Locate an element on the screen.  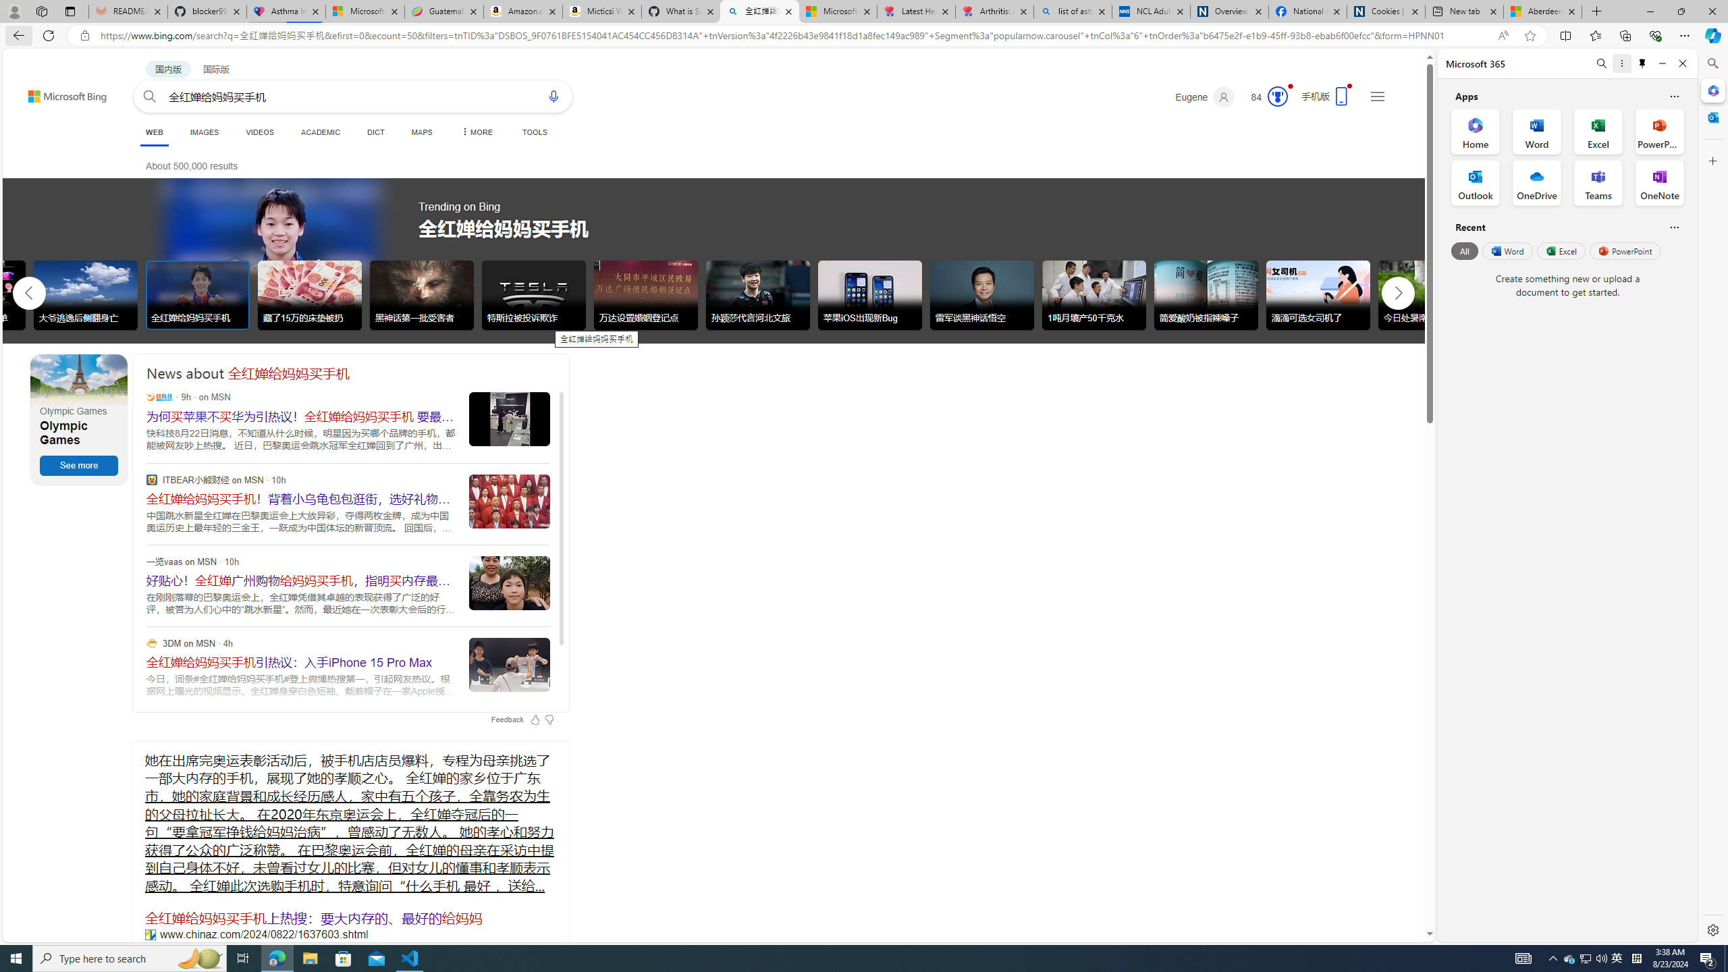
PowerPoint Office App is located at coordinates (1659, 131).